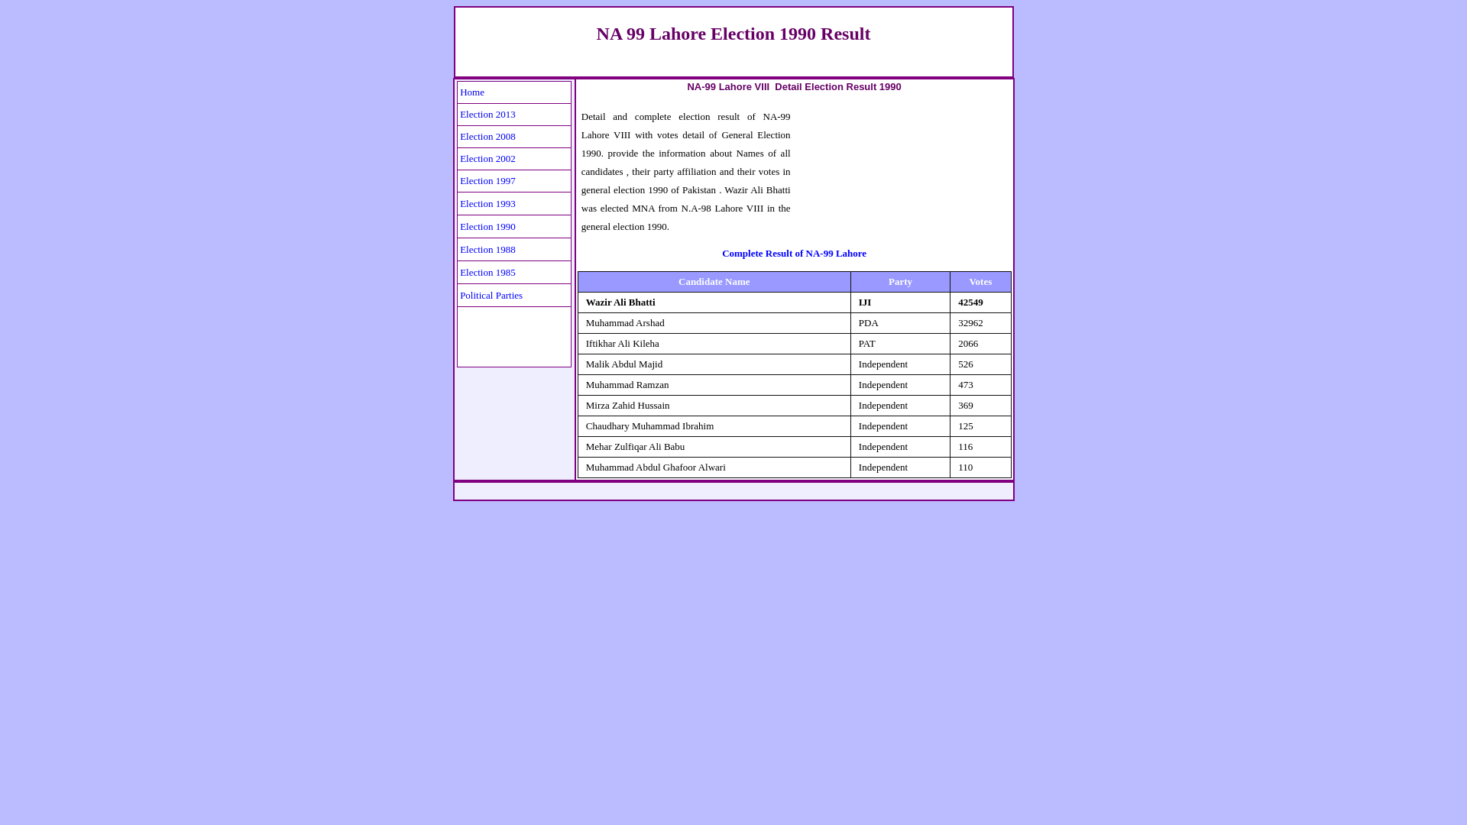 Image resolution: width=1467 pixels, height=825 pixels. I want to click on Election 1988, so click(487, 247).